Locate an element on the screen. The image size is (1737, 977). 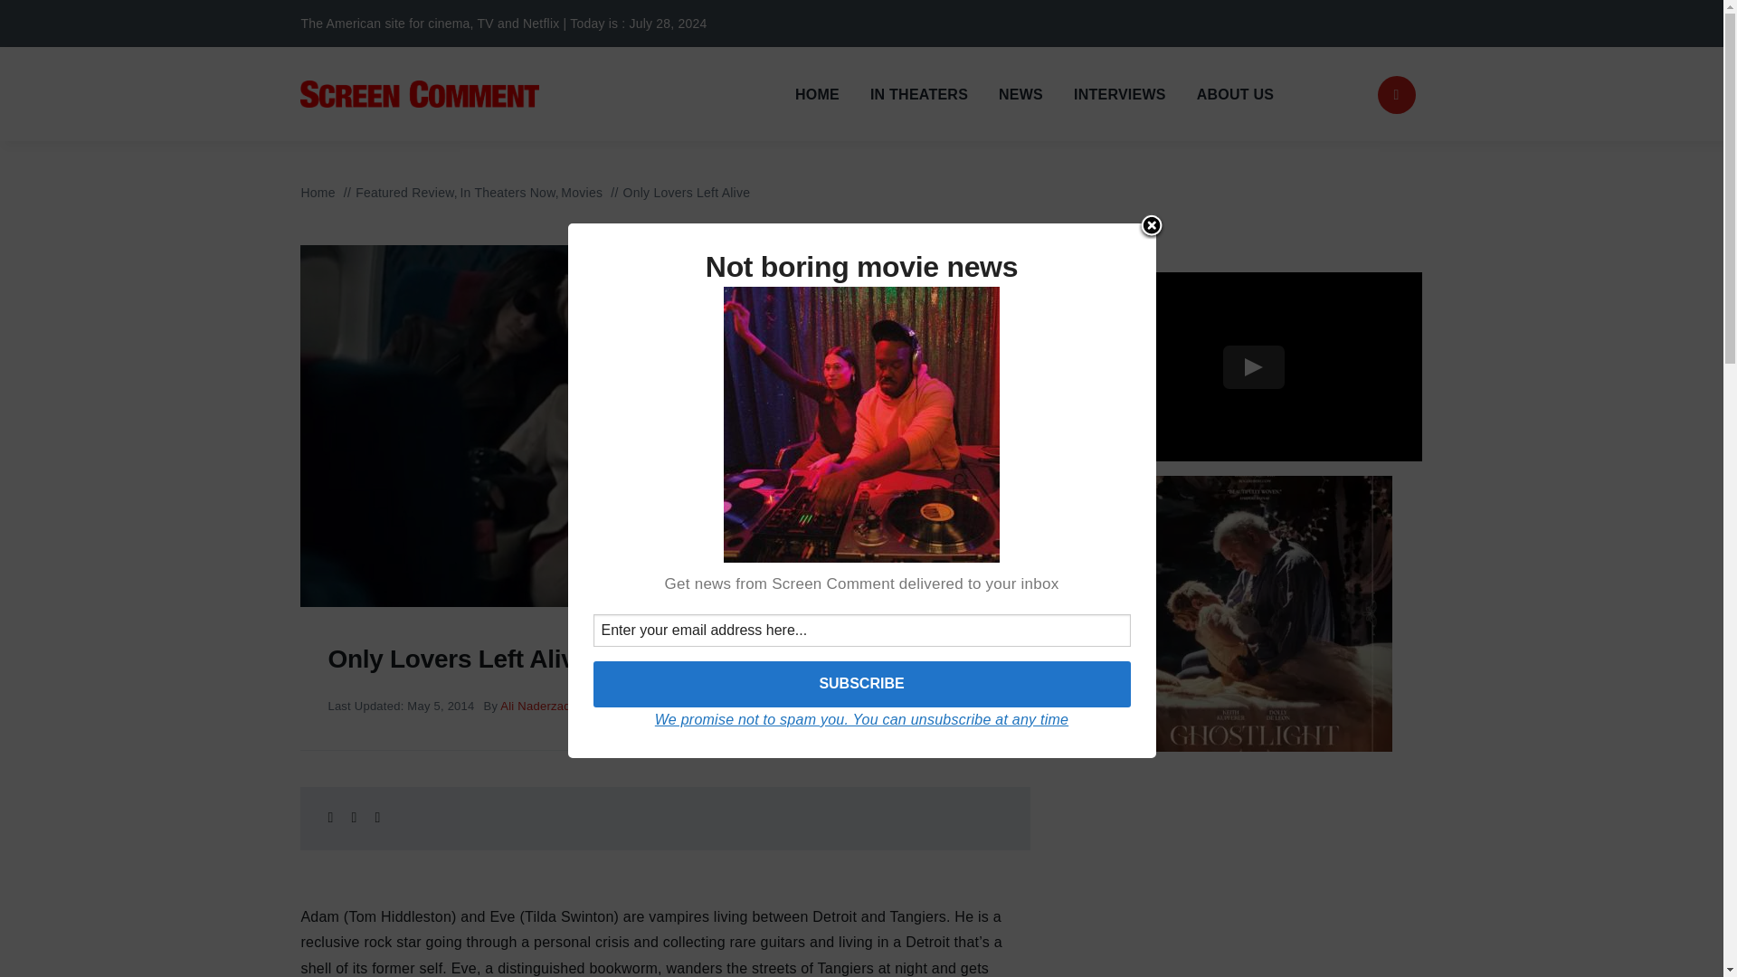
In Theaters Now is located at coordinates (507, 193).